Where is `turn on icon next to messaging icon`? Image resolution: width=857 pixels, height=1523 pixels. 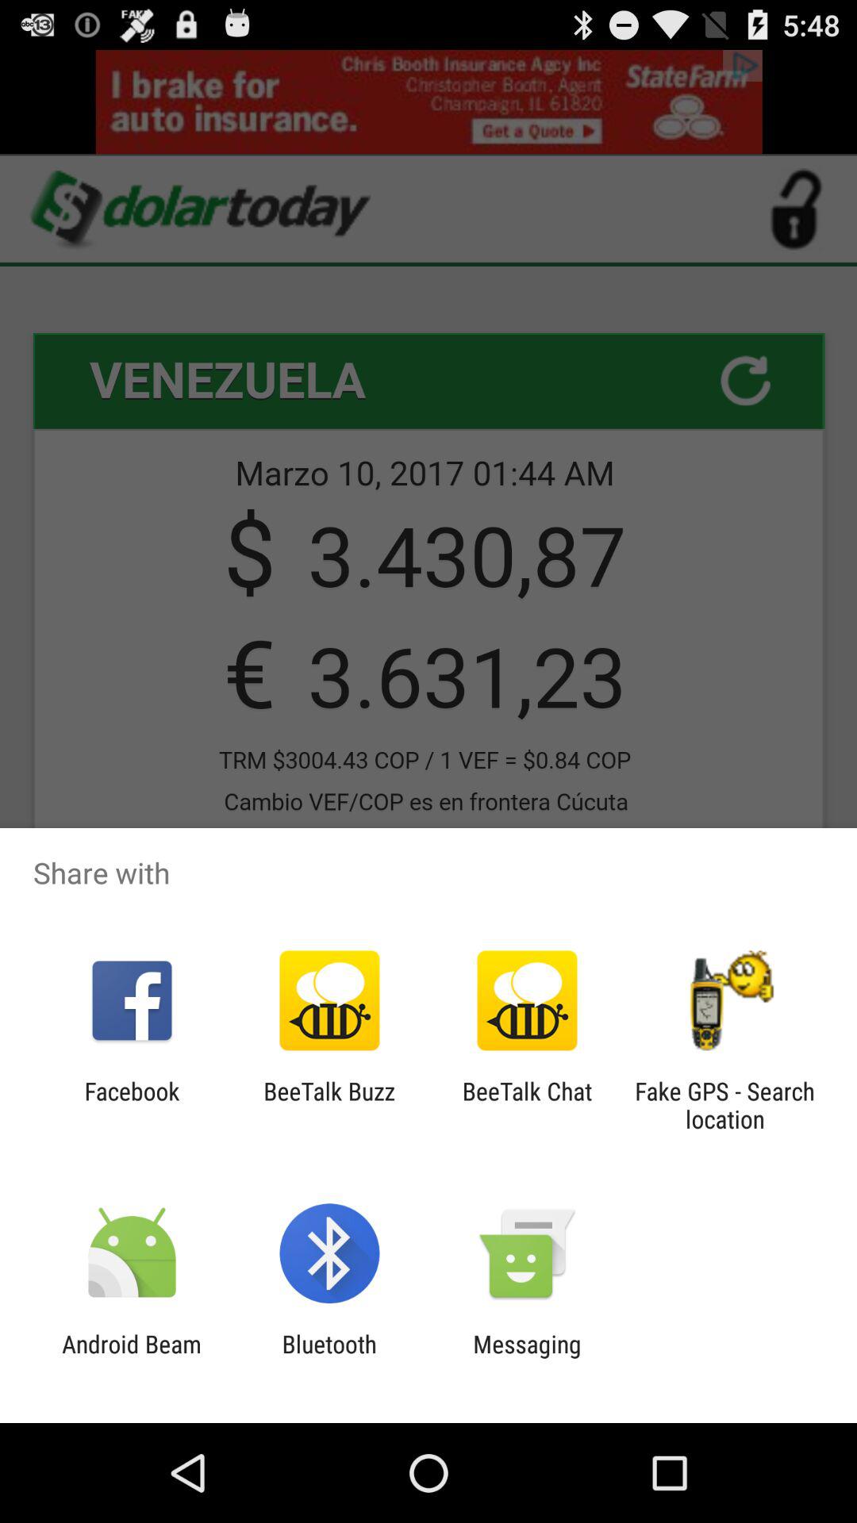 turn on icon next to messaging icon is located at coordinates (329, 1358).